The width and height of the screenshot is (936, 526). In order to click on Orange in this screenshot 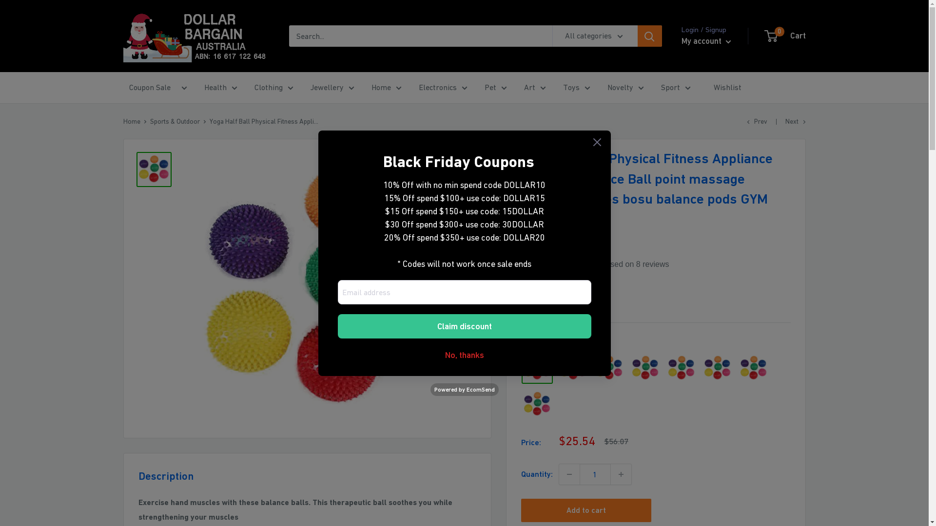, I will do `click(645, 368)`.